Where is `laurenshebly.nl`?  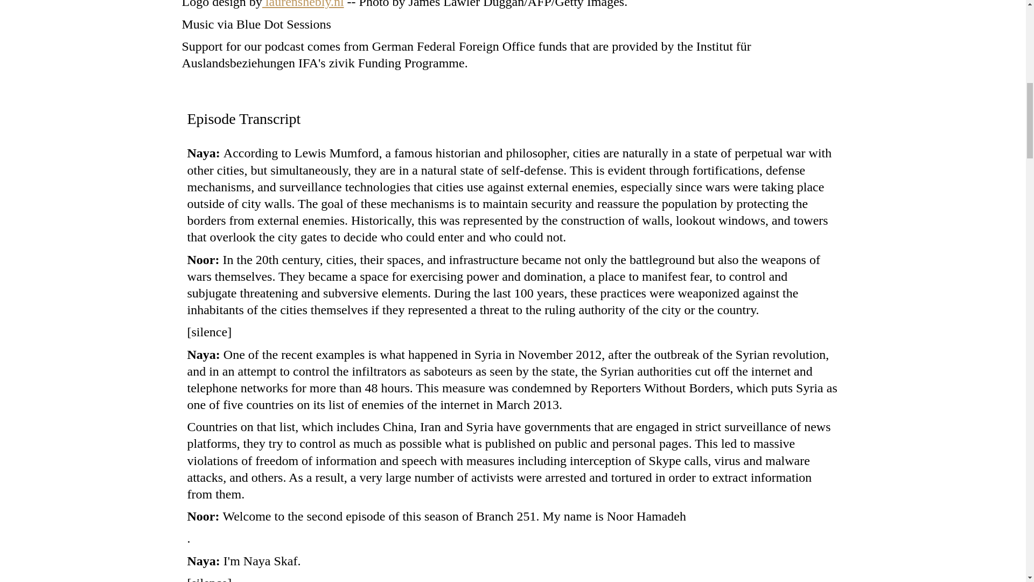
laurenshebly.nl is located at coordinates (303, 4).